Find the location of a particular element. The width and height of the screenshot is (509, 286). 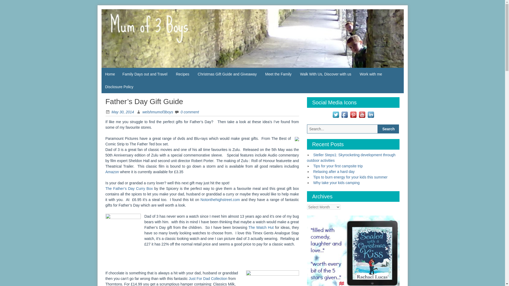

May 30, 2014 is located at coordinates (120, 112).